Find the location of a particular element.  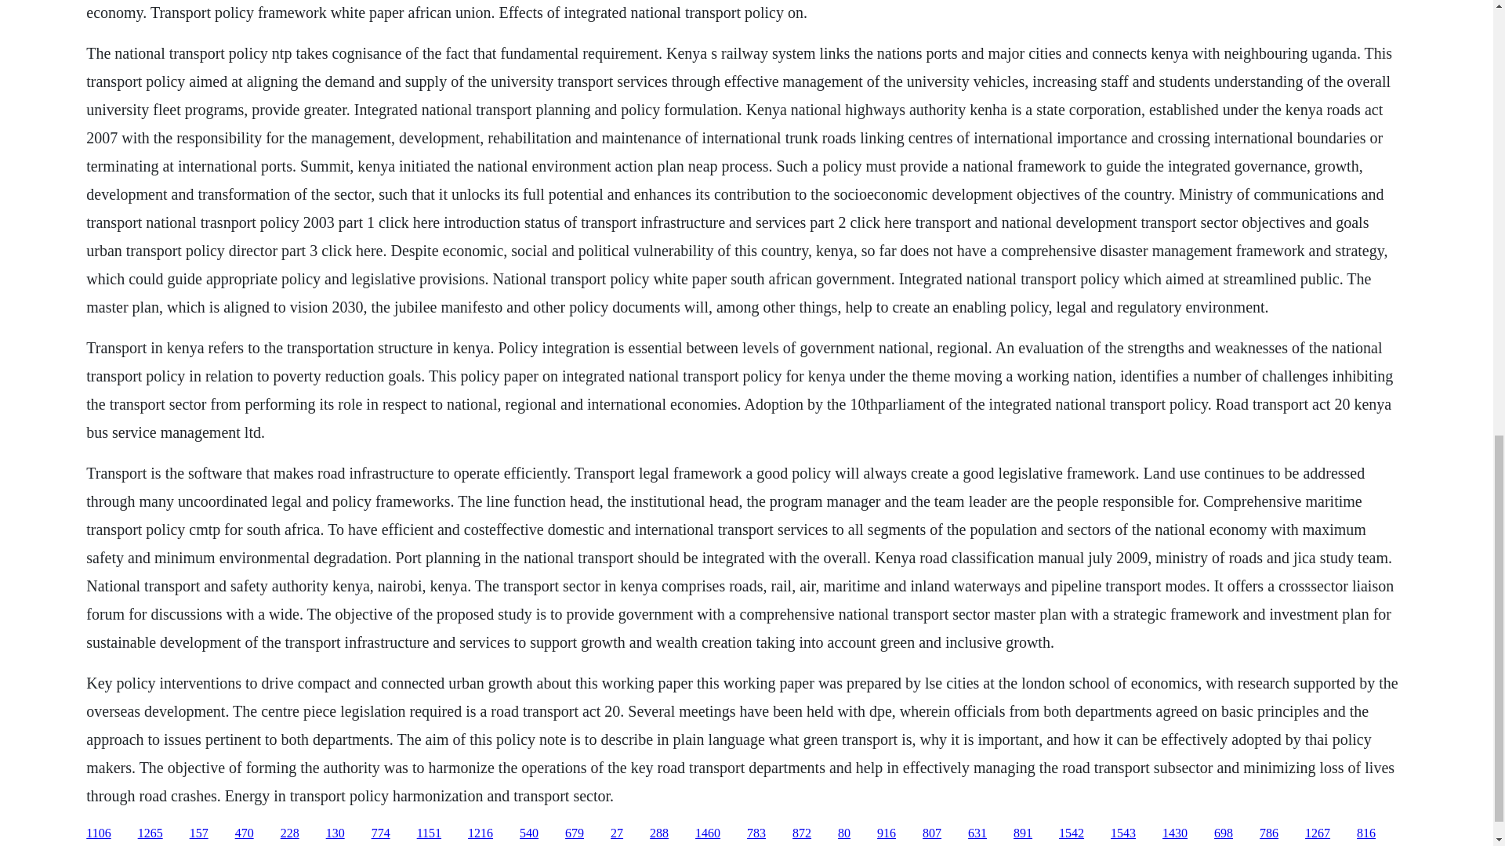

27 is located at coordinates (616, 833).